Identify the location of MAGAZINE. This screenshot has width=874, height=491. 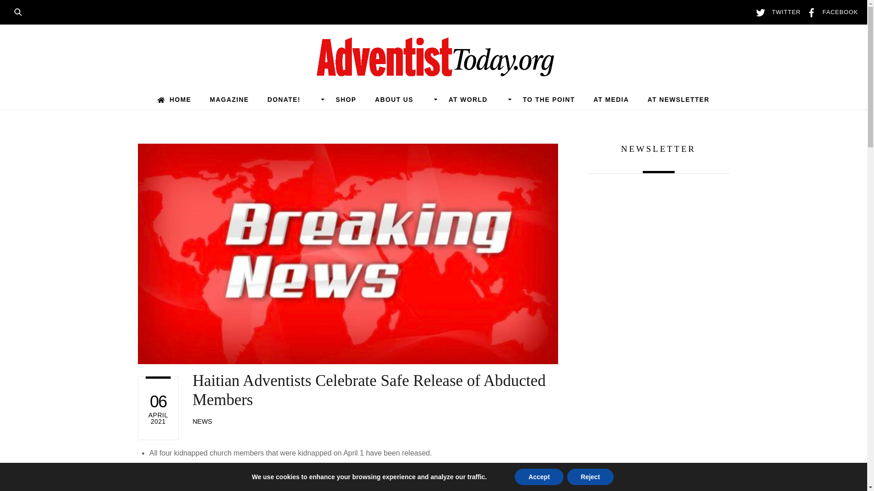
(229, 99).